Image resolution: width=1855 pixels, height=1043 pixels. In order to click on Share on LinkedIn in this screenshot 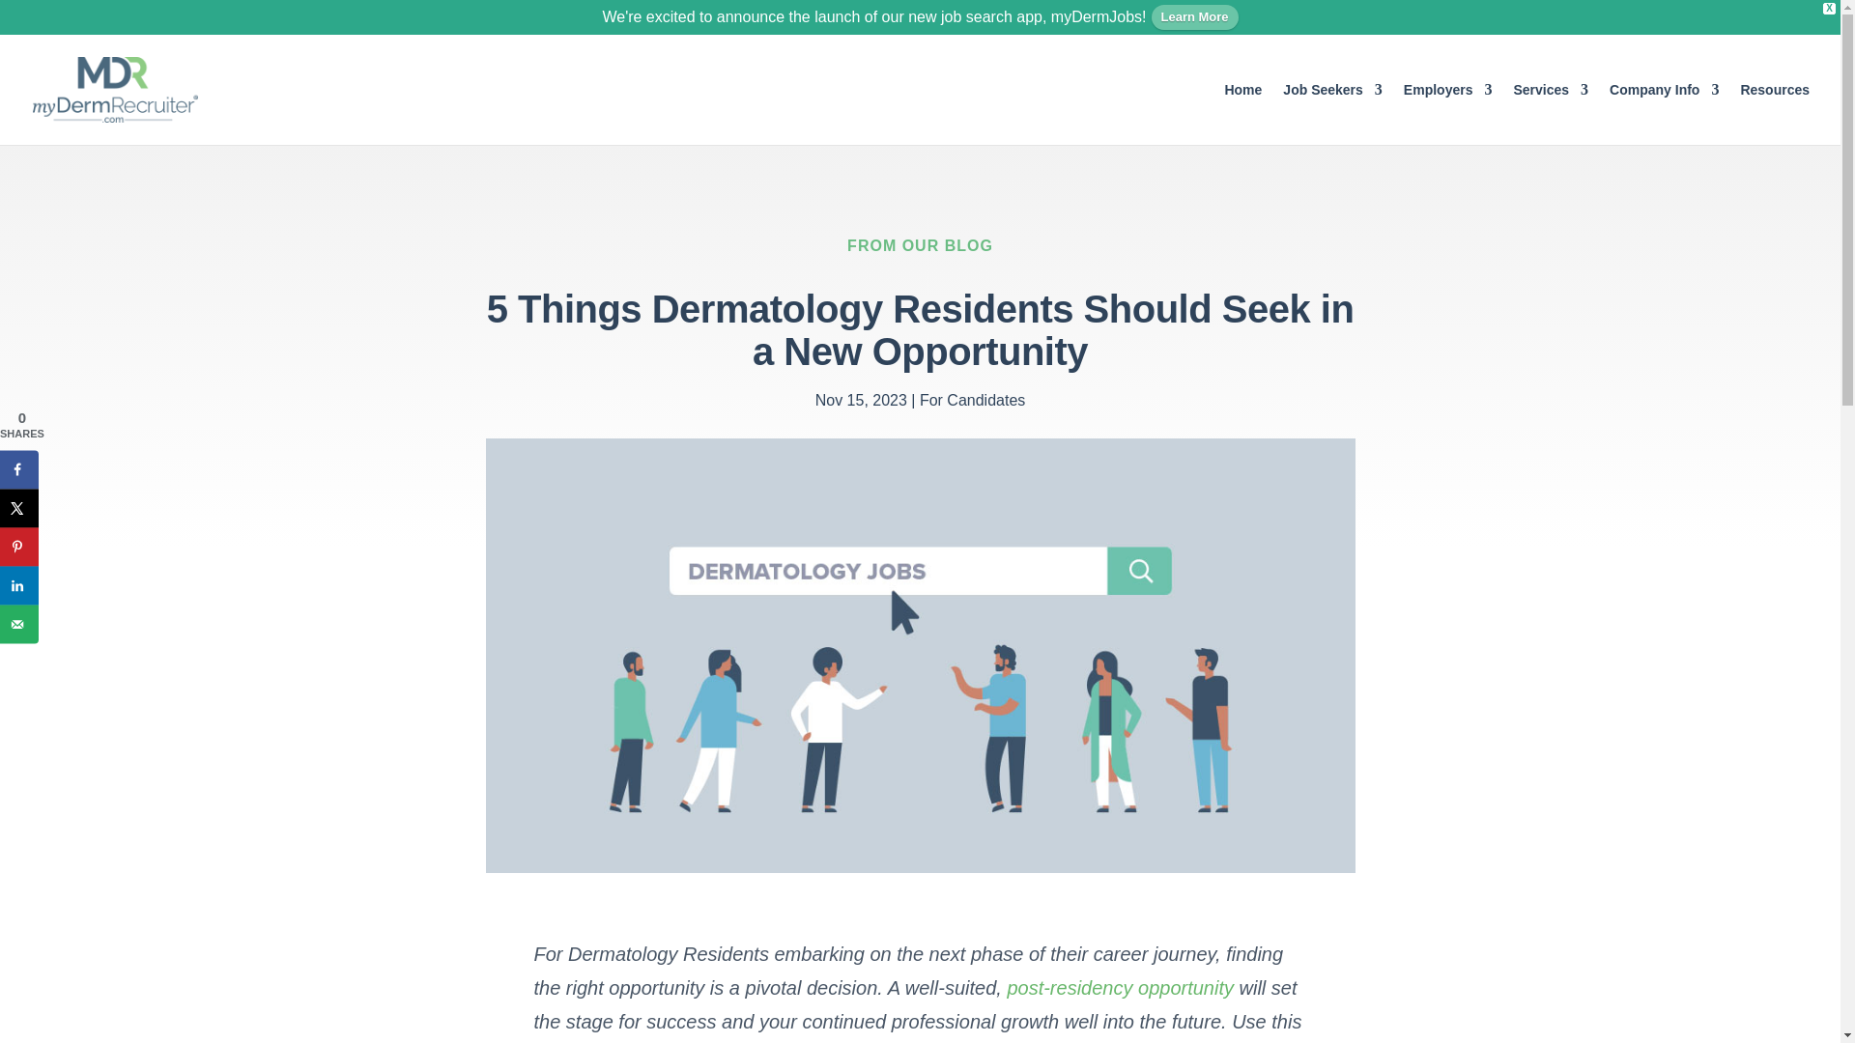, I will do `click(19, 585)`.